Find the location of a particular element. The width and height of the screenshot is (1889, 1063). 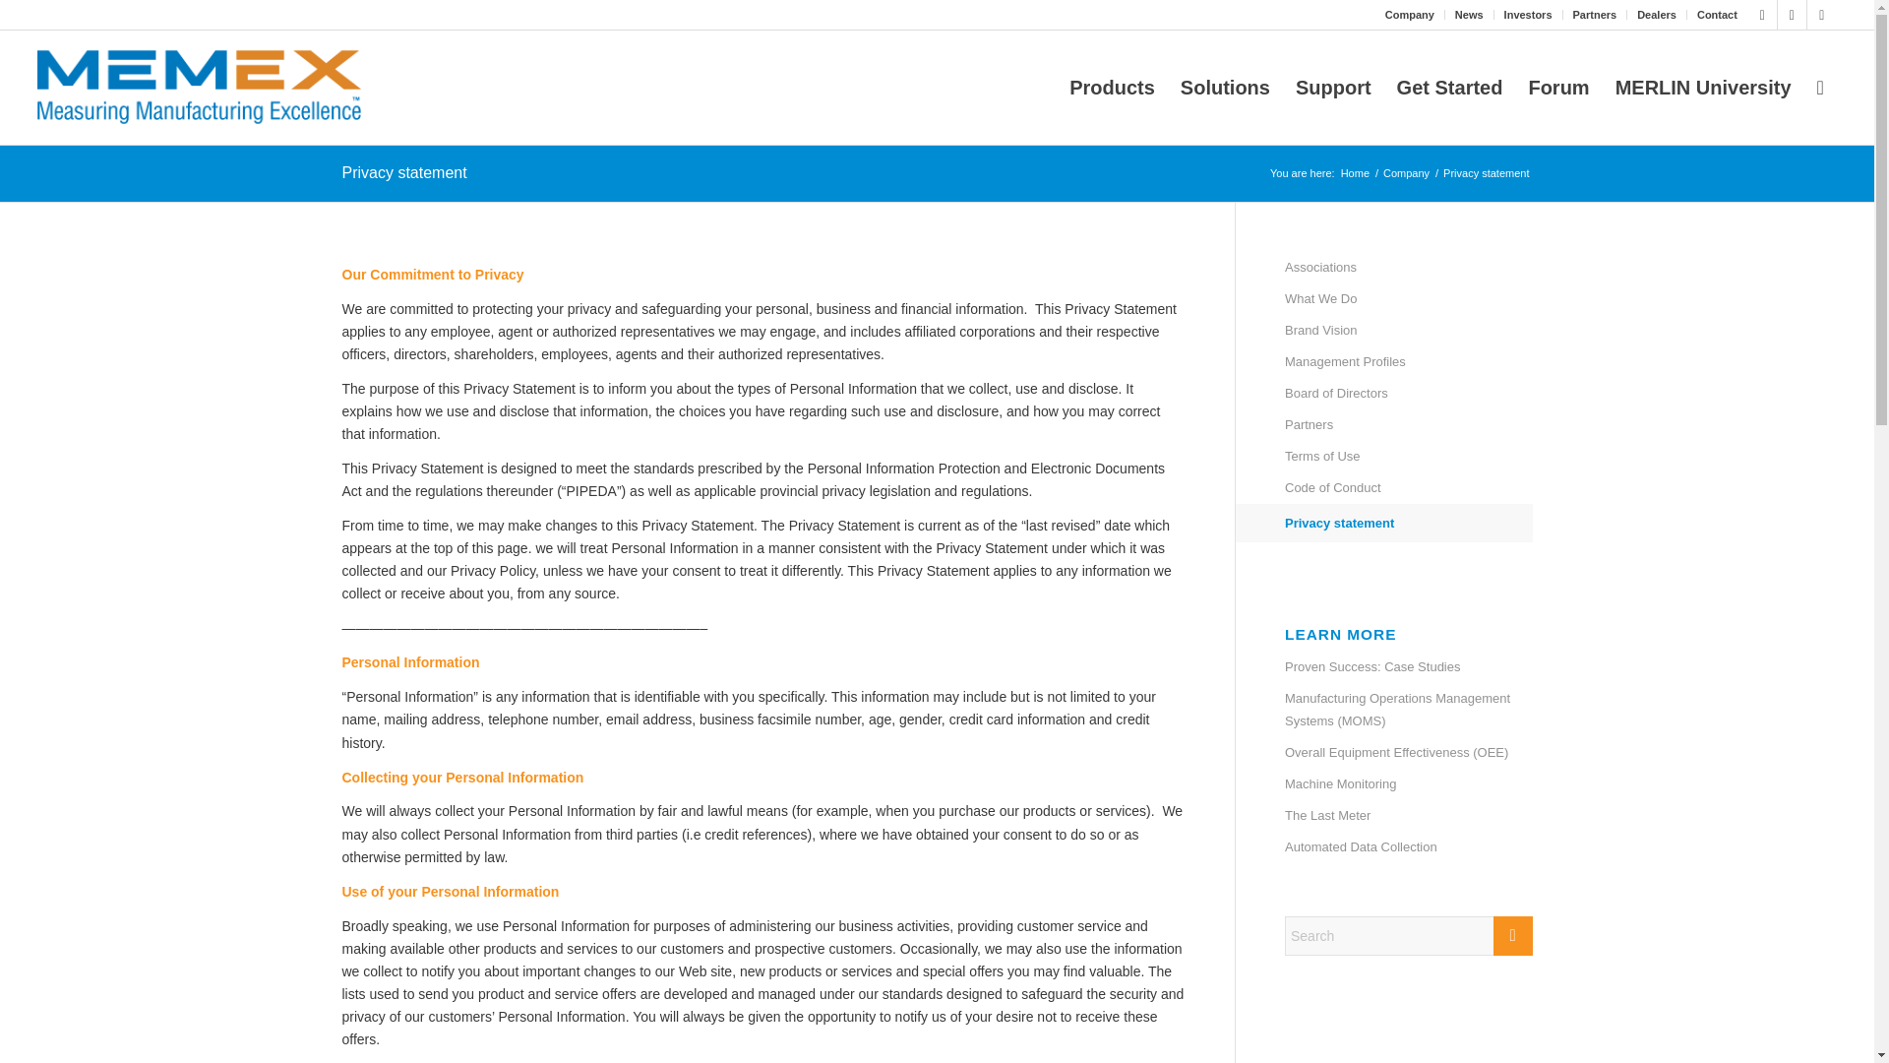

LinkedIn is located at coordinates (1791, 15).